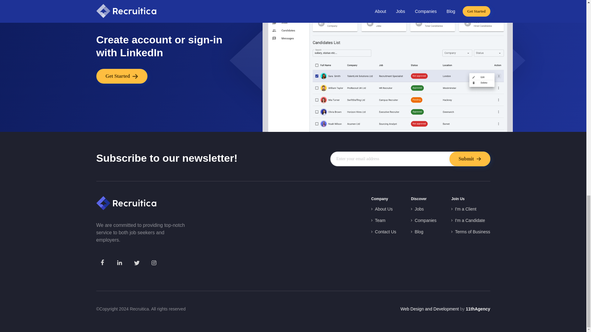 The image size is (591, 332). What do you see at coordinates (378, 220) in the screenshot?
I see `Team` at bounding box center [378, 220].